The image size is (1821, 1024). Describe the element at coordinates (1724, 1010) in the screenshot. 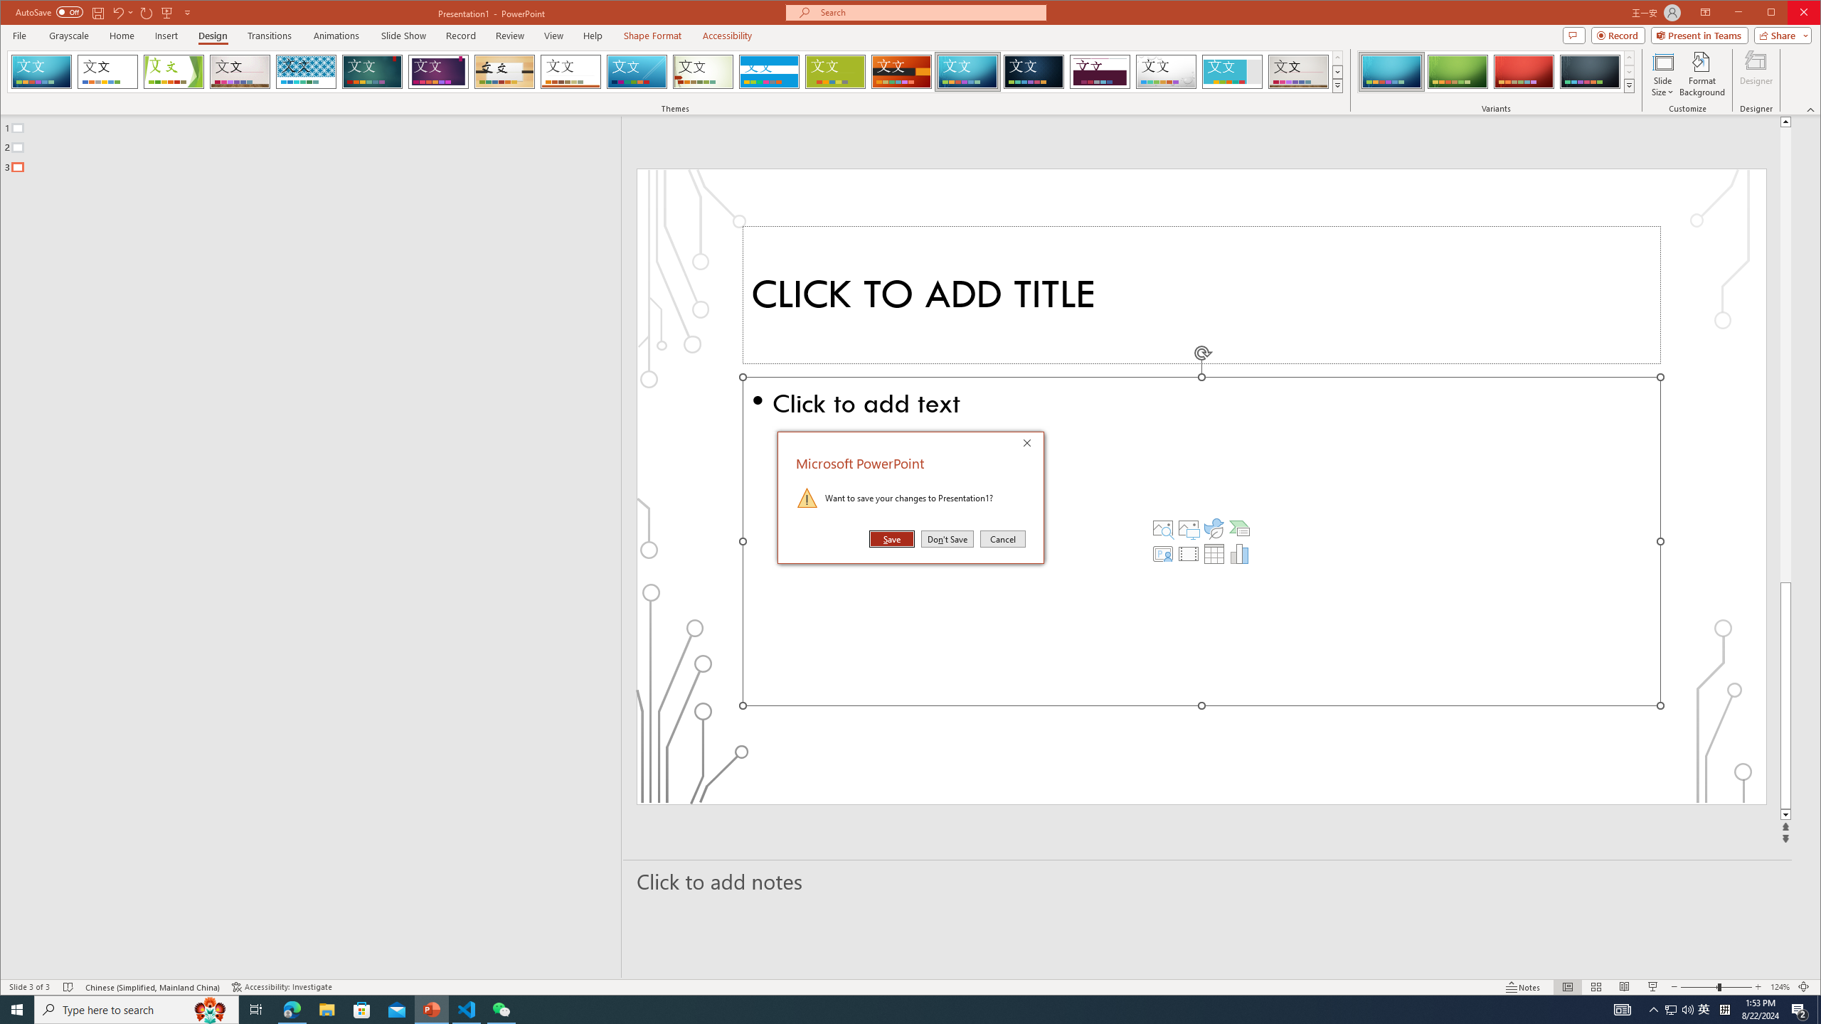

I see `Tray Input Indicator - Chinese (Simplified, China)` at that location.